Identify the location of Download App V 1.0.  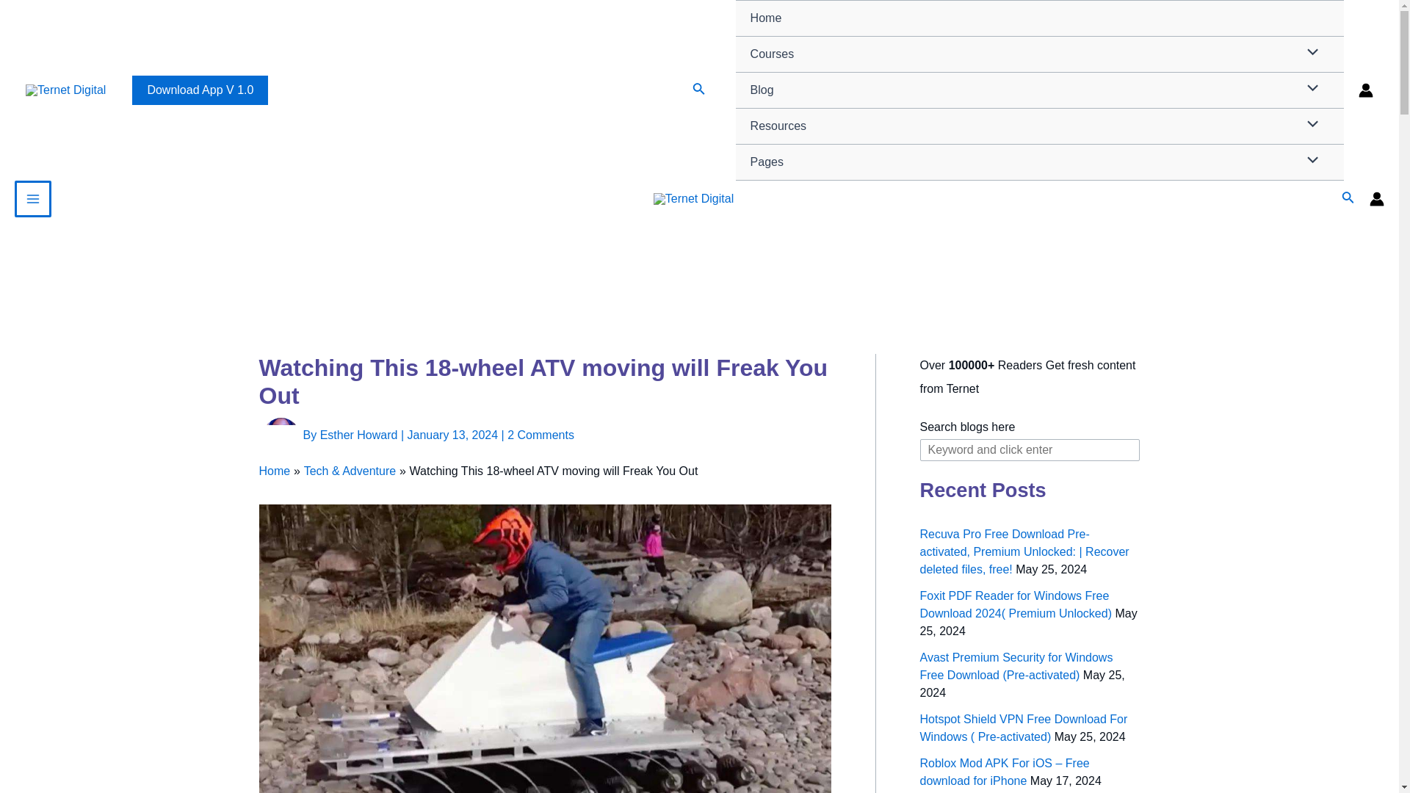
(200, 90).